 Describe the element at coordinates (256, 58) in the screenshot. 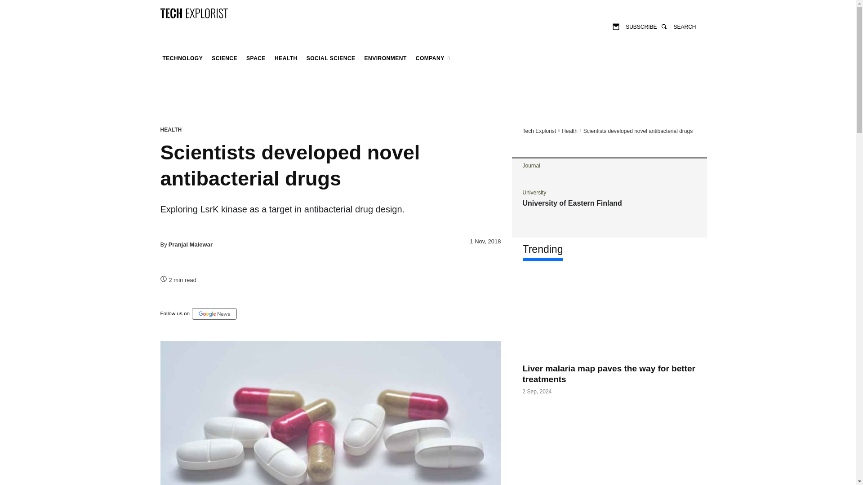

I see `SPACE` at that location.